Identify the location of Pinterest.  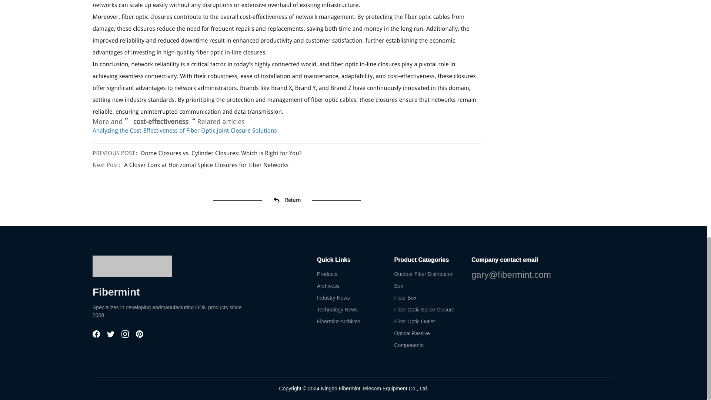
(139, 336).